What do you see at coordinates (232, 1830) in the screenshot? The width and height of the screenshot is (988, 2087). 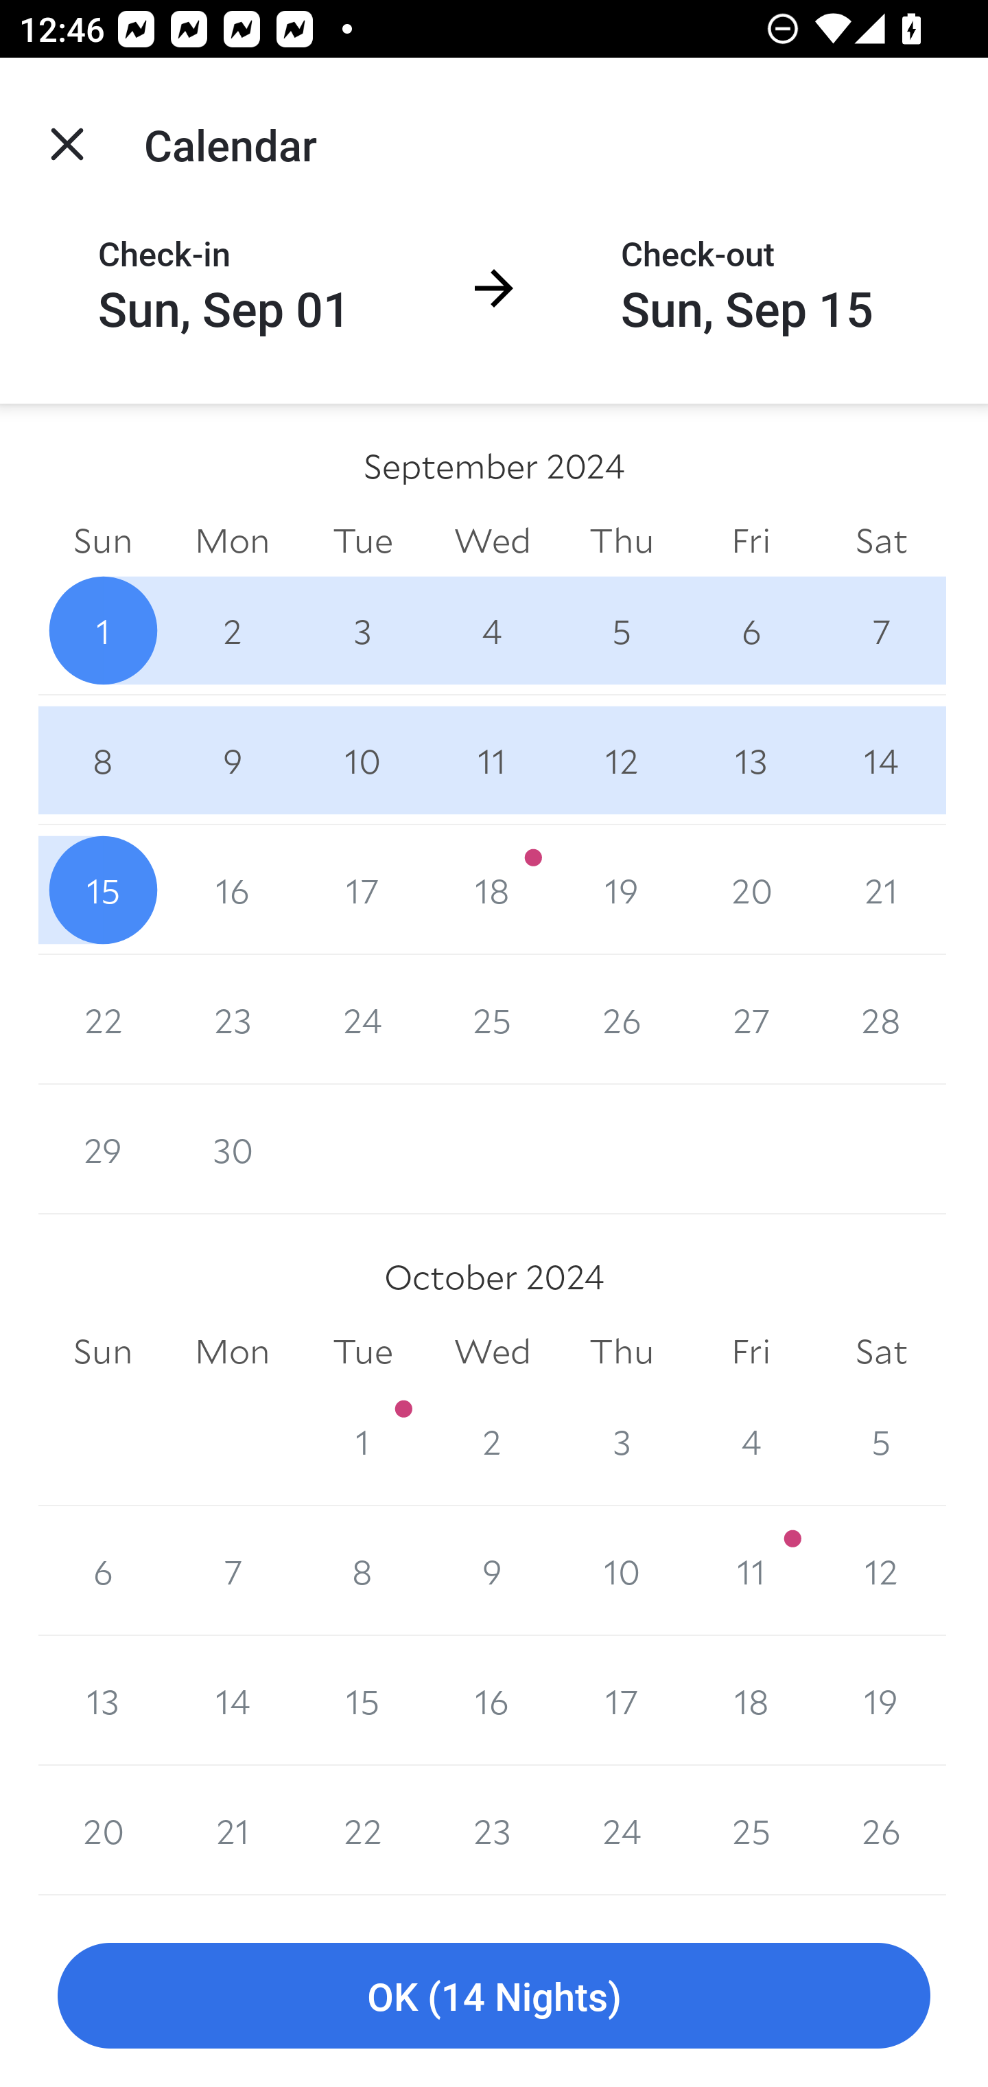 I see `21 21 October 2024` at bounding box center [232, 1830].